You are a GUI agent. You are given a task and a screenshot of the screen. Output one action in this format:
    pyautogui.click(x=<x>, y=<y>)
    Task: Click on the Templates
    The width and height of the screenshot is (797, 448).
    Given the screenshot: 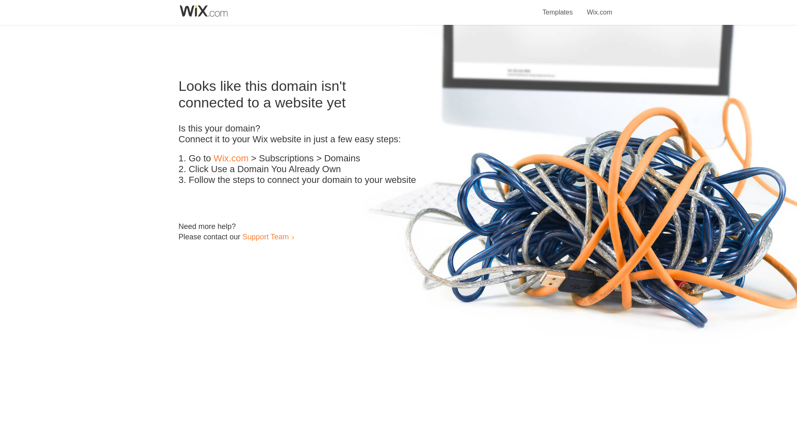 What is the action you would take?
    pyautogui.click(x=558, y=7)
    